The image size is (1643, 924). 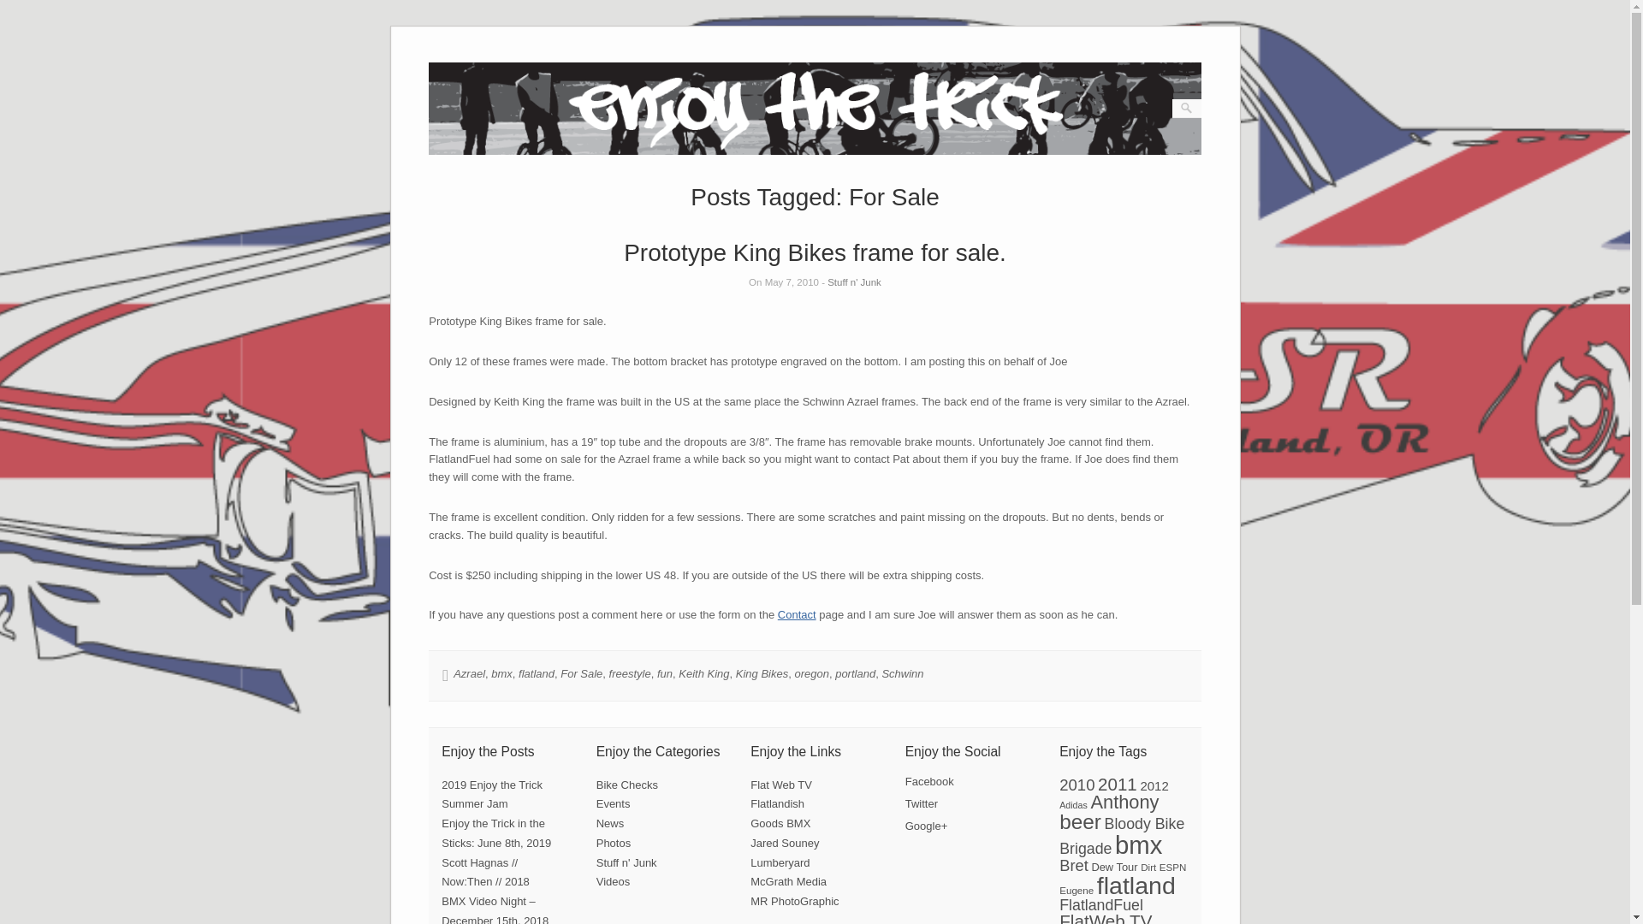 I want to click on The World Is Flat., so click(x=777, y=804).